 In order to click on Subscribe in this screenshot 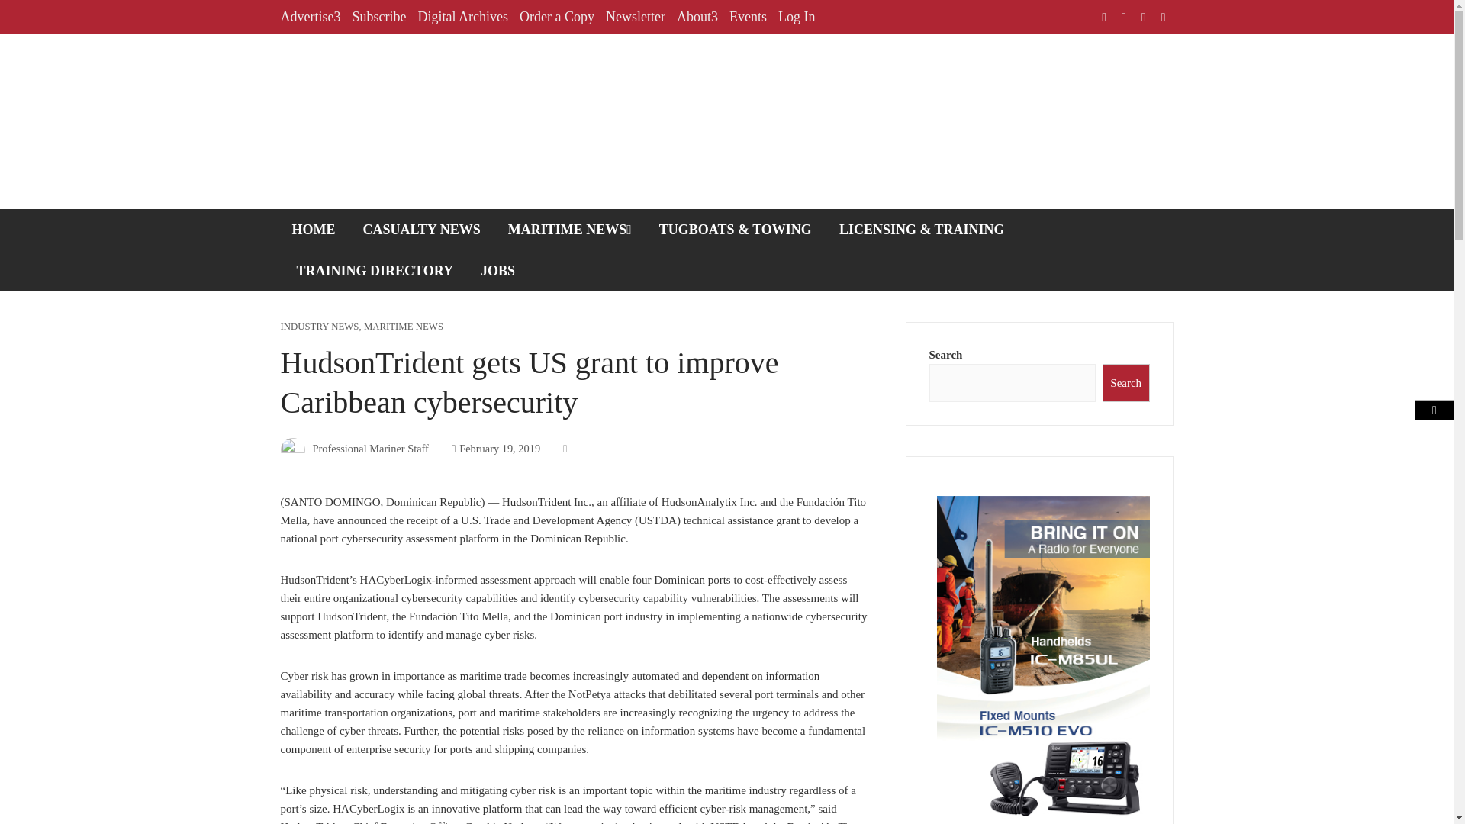, I will do `click(378, 17)`.